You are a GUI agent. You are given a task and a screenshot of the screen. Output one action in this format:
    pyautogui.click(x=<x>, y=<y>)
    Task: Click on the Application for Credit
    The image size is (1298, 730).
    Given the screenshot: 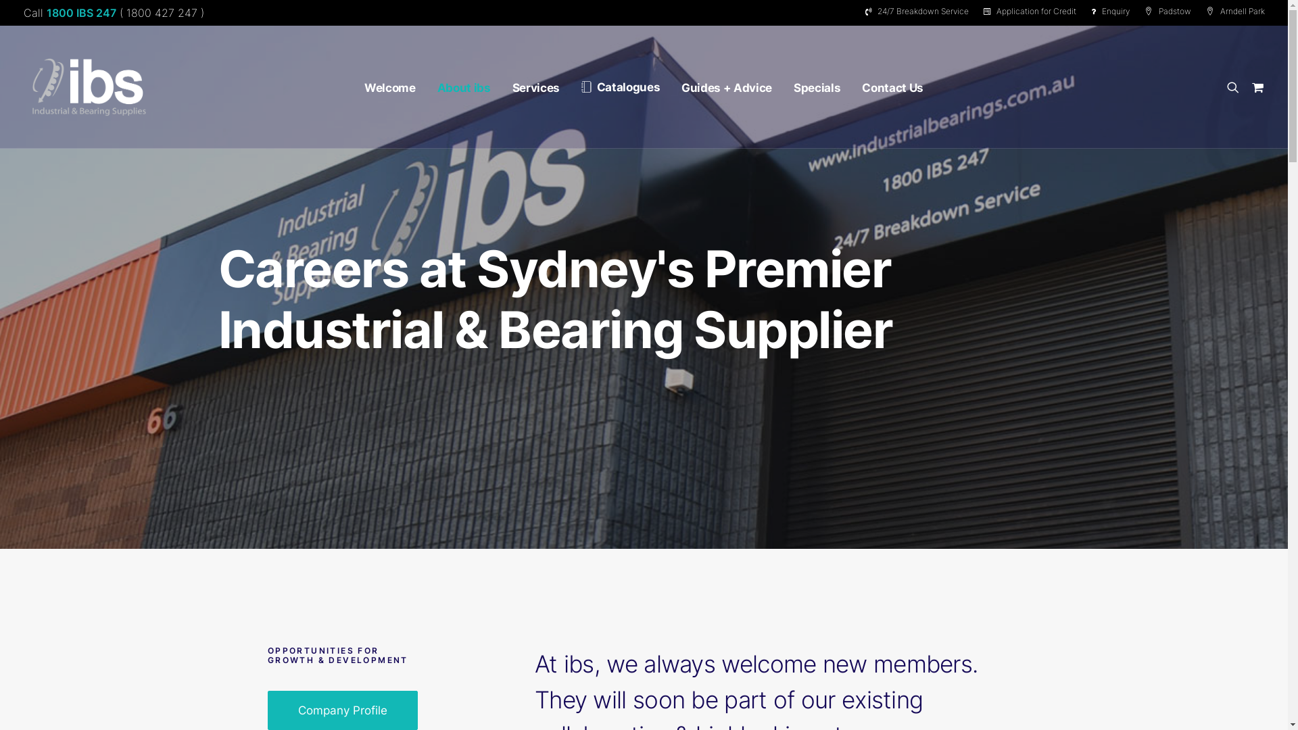 What is the action you would take?
    pyautogui.click(x=1030, y=11)
    